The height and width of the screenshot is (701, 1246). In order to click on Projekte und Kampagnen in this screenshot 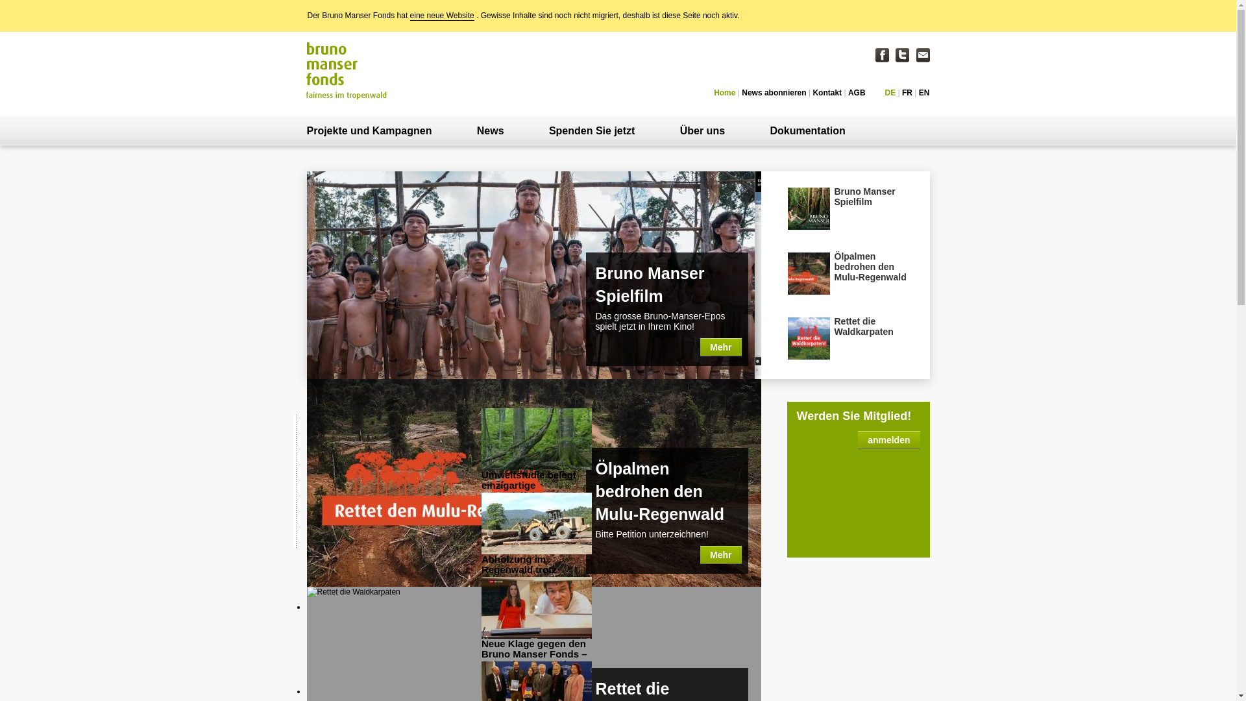, I will do `click(370, 131)`.